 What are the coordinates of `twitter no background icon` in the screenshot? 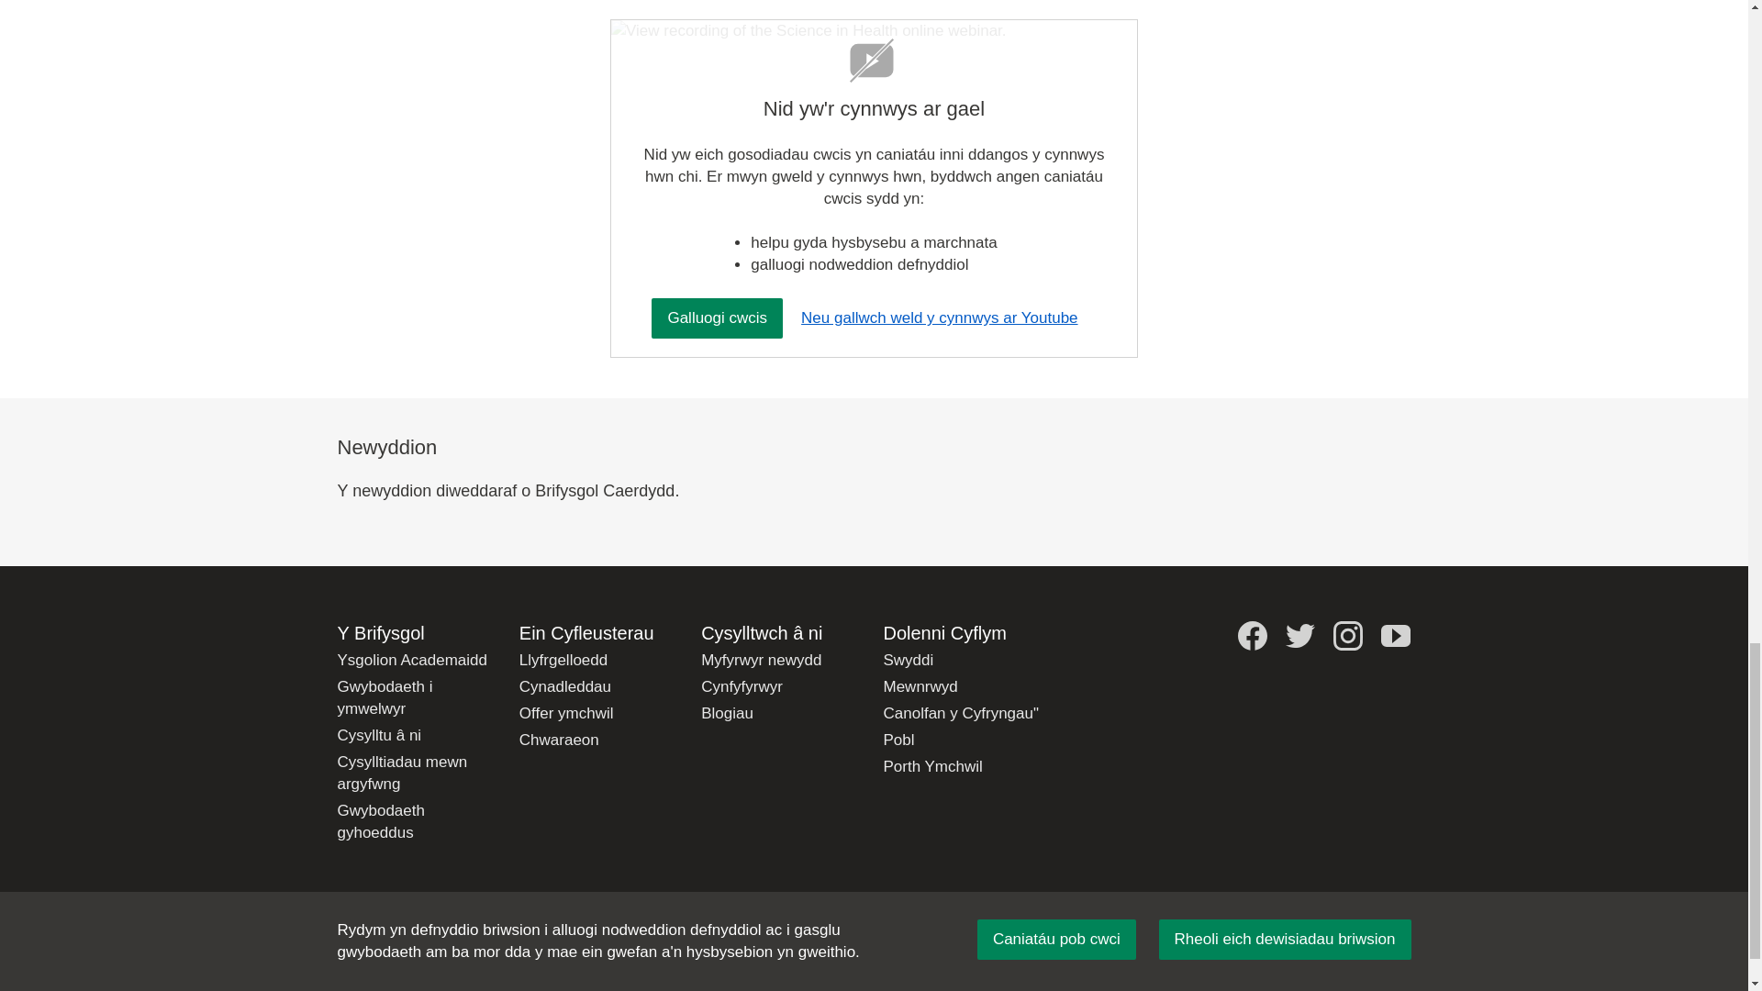 It's located at (1299, 635).